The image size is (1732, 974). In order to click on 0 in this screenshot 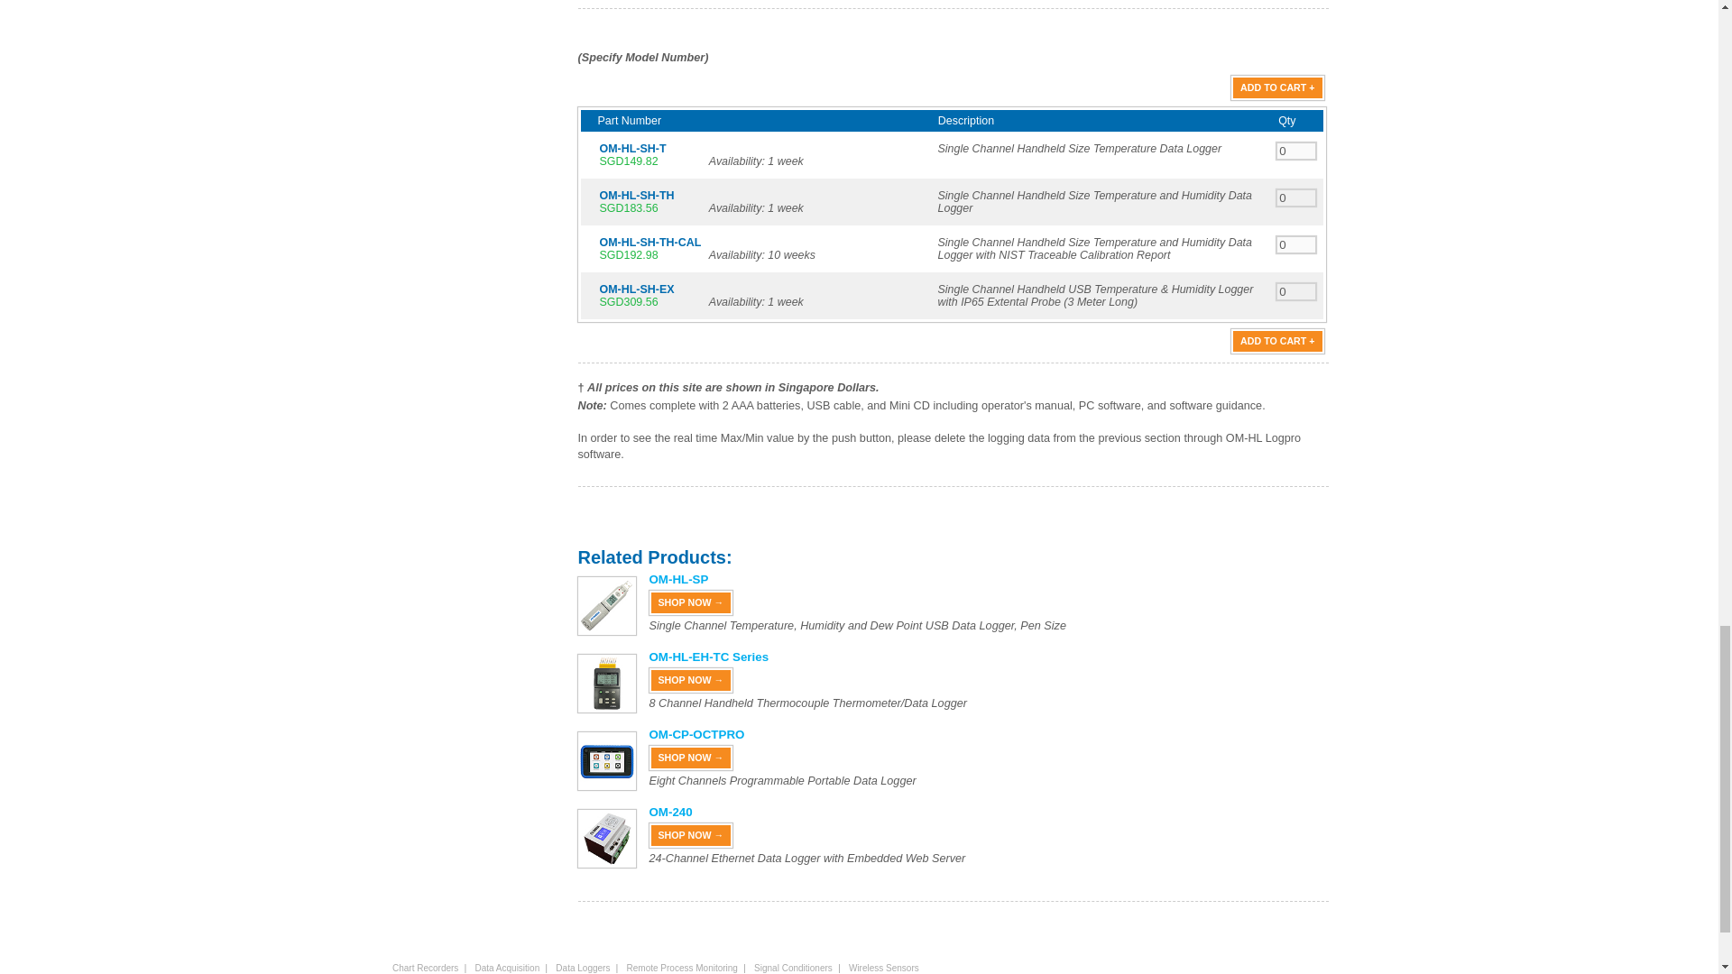, I will do `click(1296, 244)`.